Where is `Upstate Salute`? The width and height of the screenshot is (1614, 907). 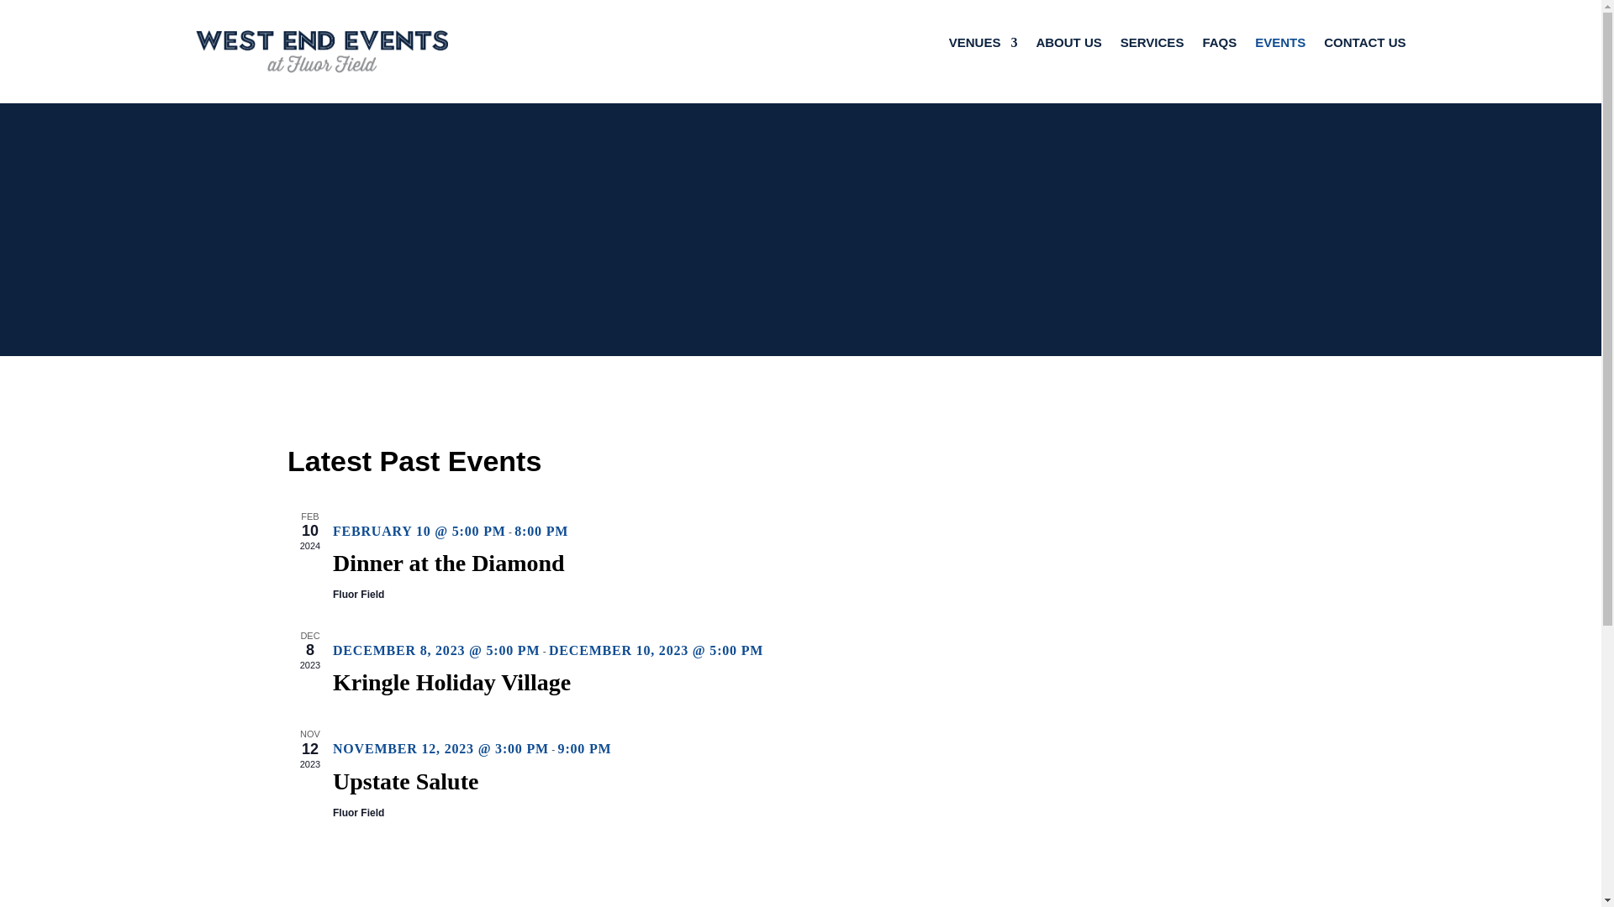 Upstate Salute is located at coordinates (405, 781).